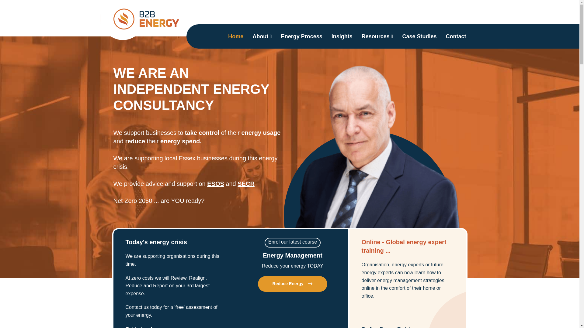 This screenshot has width=584, height=328. Describe the element at coordinates (216, 183) in the screenshot. I see `ESOS` at that location.